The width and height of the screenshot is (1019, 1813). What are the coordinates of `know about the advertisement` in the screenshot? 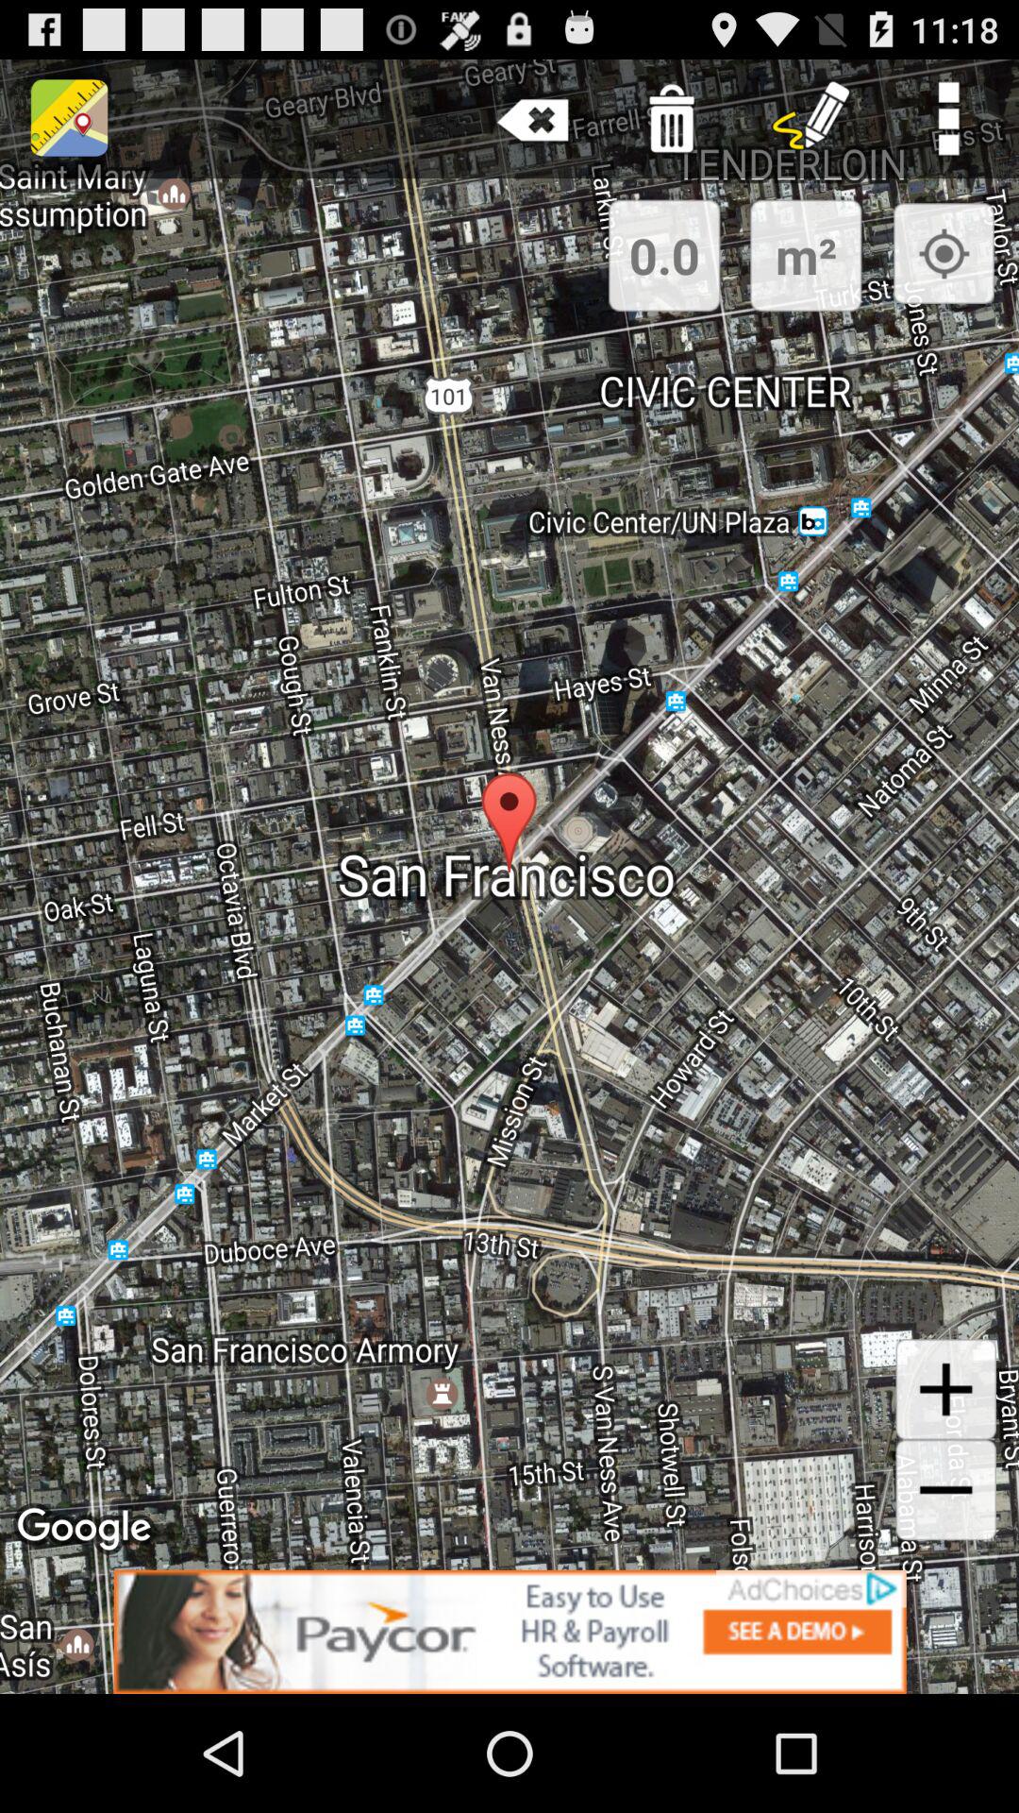 It's located at (509, 1632).